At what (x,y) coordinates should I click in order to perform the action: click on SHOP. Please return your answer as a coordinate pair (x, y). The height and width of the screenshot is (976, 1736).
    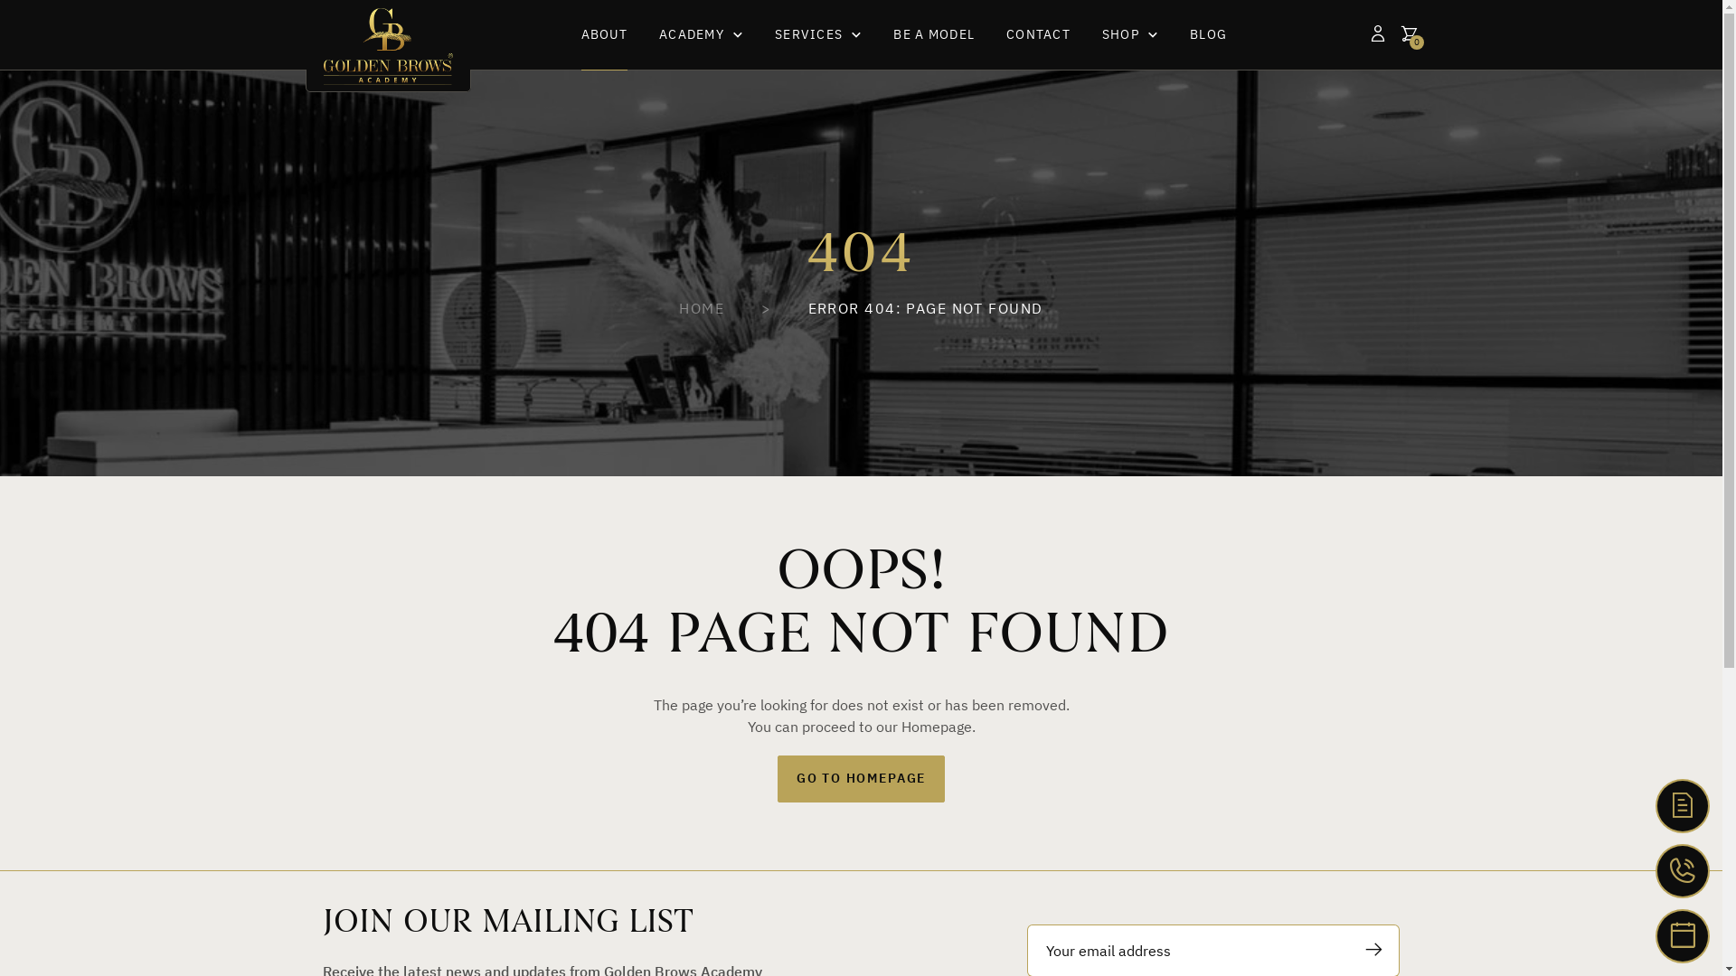
    Looking at the image, I should click on (1130, 34).